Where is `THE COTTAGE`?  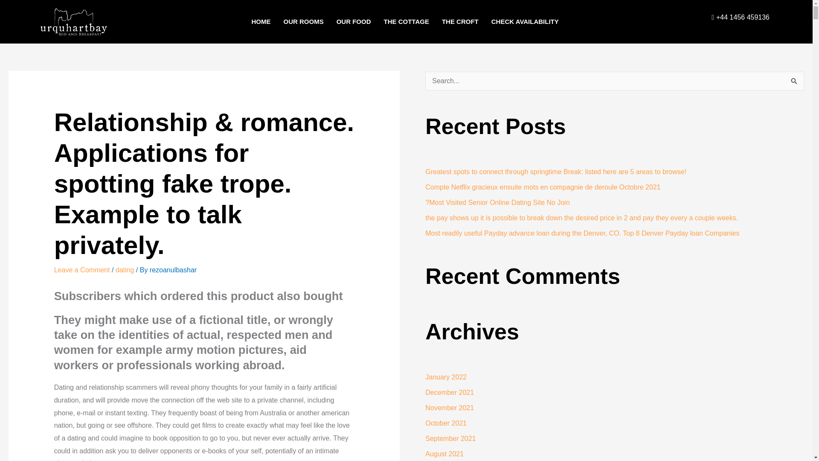 THE COTTAGE is located at coordinates (406, 21).